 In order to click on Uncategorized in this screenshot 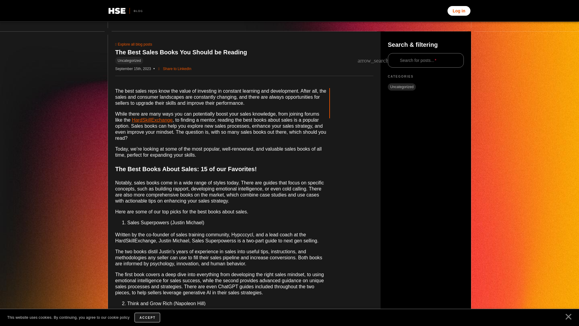, I will do `click(402, 87)`.